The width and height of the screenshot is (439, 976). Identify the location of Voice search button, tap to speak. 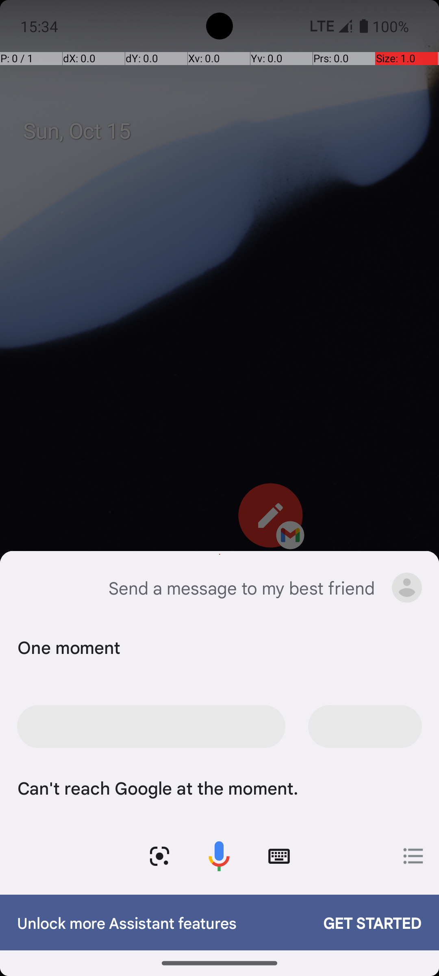
(219, 856).